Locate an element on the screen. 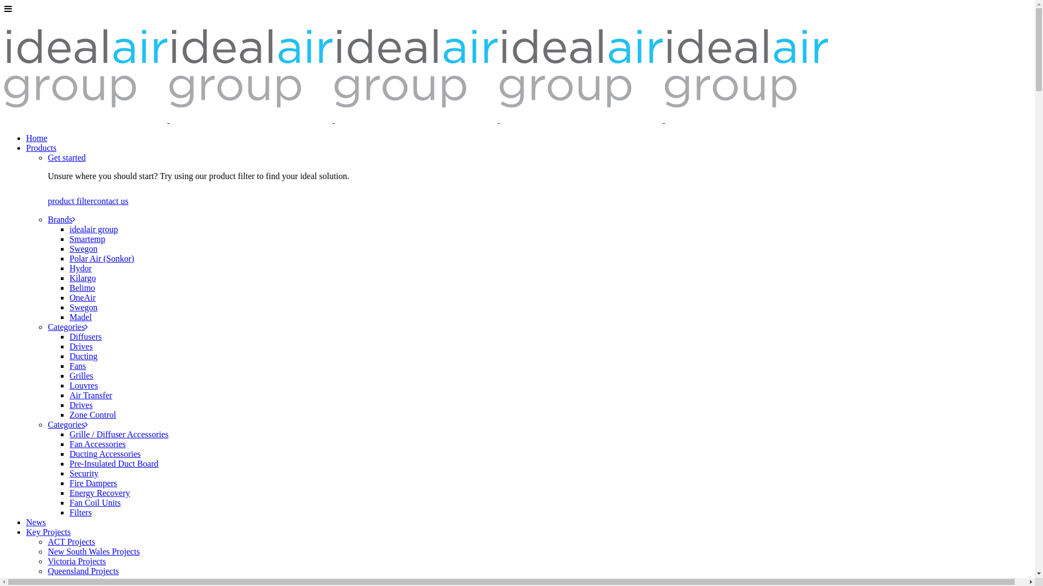 This screenshot has height=586, width=1043. Grille / Diffuser Accessories is located at coordinates (119, 434).